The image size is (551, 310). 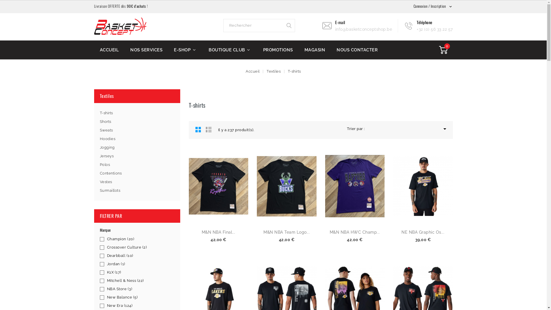 I want to click on Mitchell & Ness (22), so click(x=140, y=281).